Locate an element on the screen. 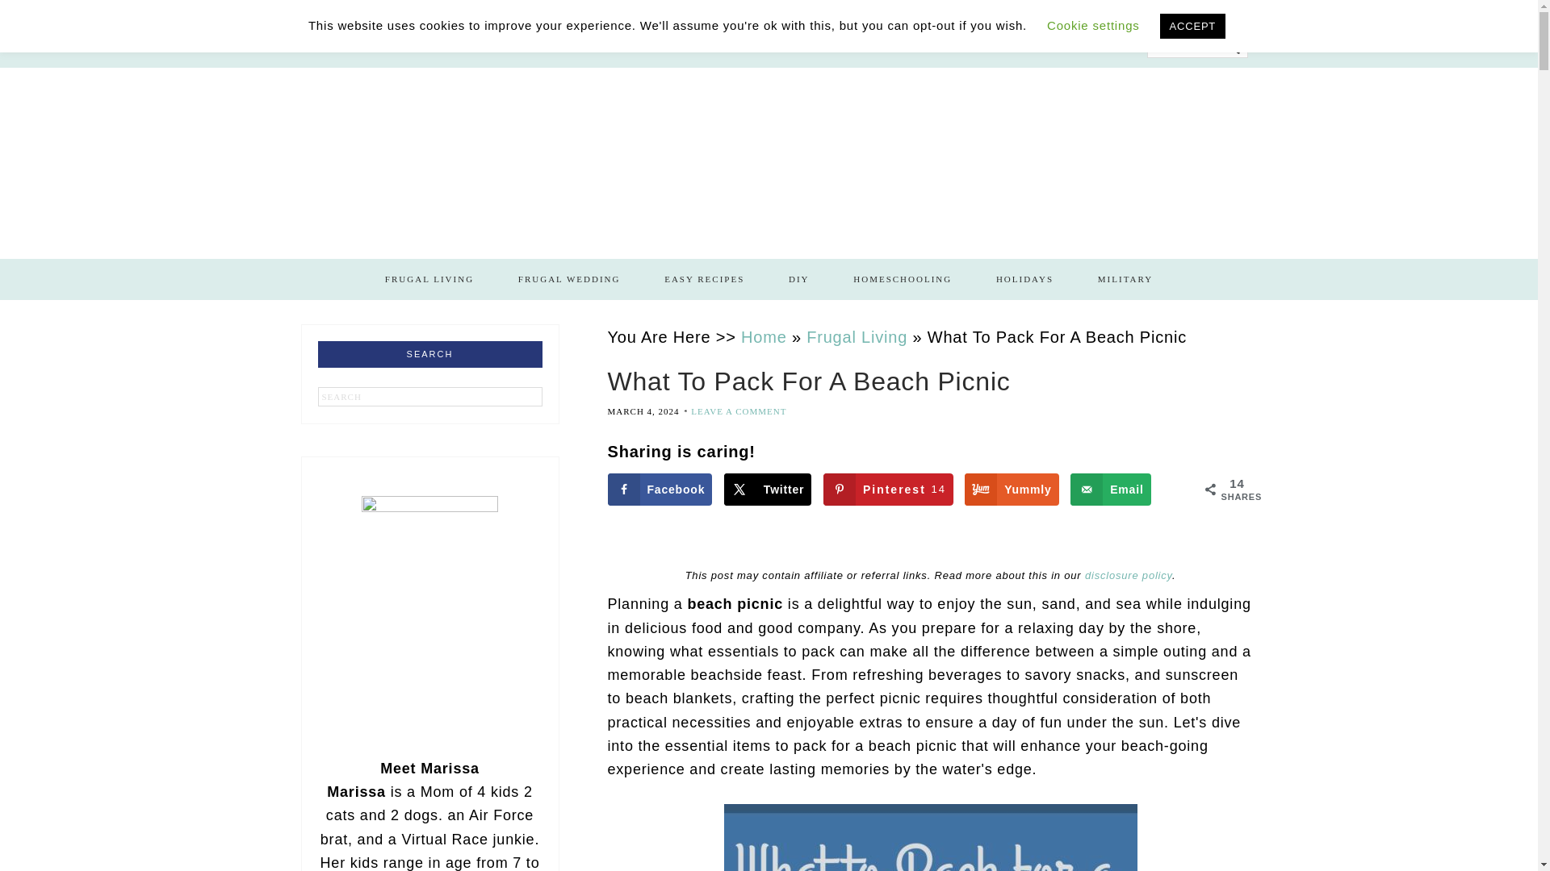 Image resolution: width=1550 pixels, height=871 pixels. SHOP OUR STORE is located at coordinates (347, 47).